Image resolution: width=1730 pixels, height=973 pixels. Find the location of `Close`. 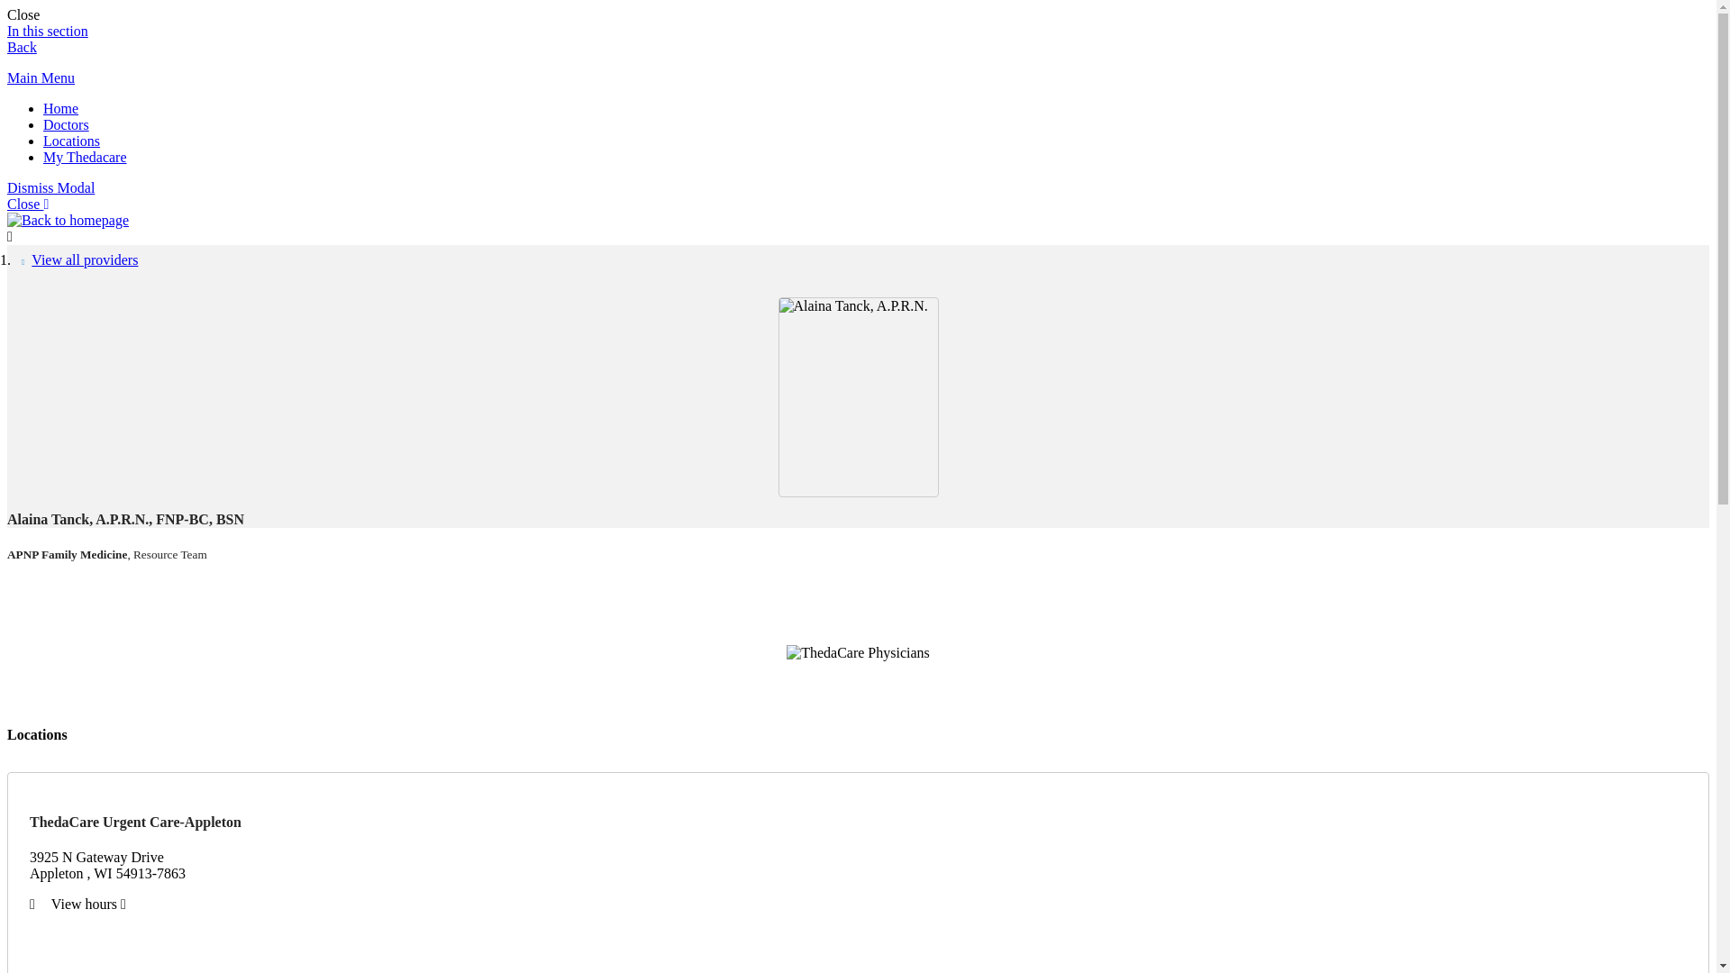

Close is located at coordinates (23, 14).